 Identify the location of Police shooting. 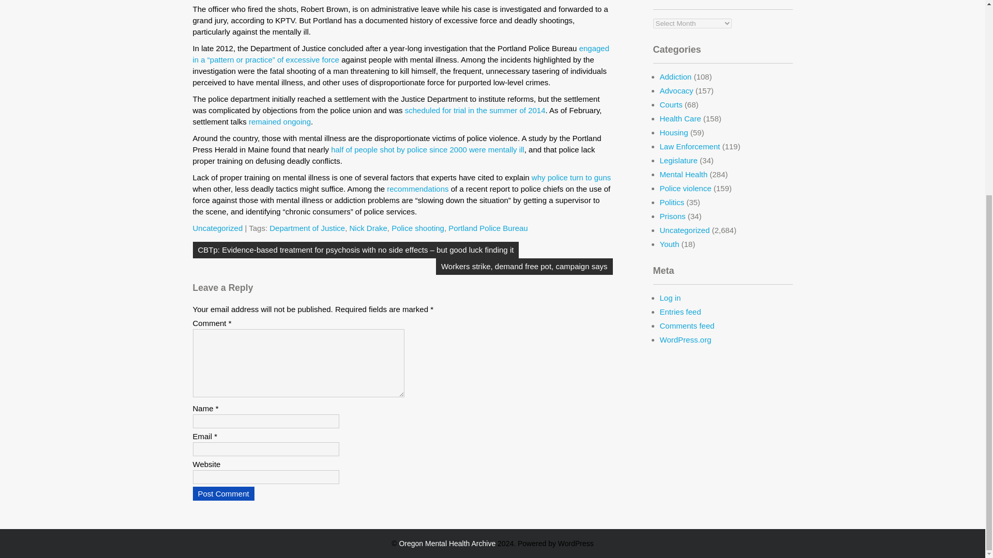
(417, 228).